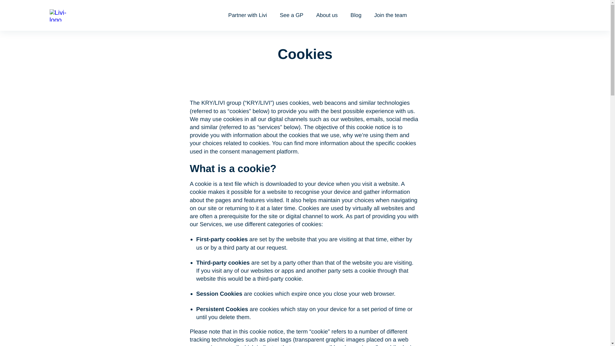 The image size is (615, 346). What do you see at coordinates (61, 15) in the screenshot?
I see `Livi` at bounding box center [61, 15].